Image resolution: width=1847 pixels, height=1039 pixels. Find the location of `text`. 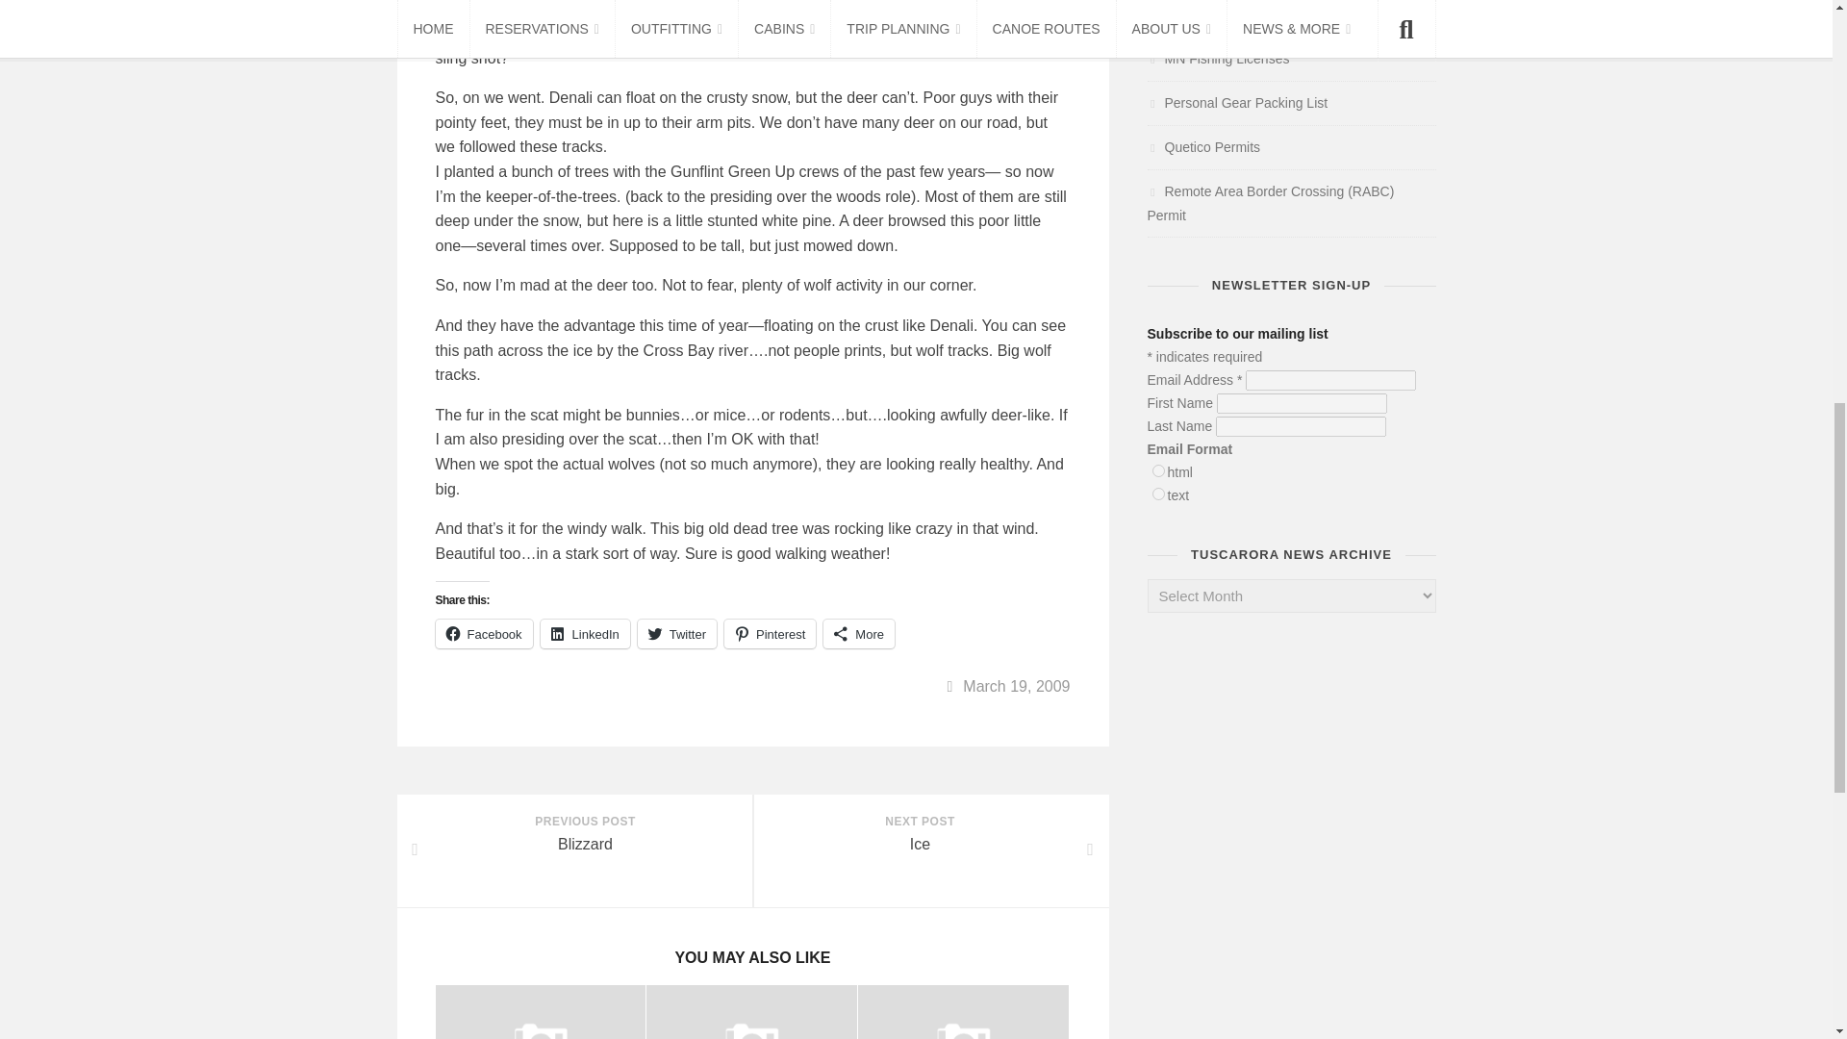

text is located at coordinates (1158, 493).